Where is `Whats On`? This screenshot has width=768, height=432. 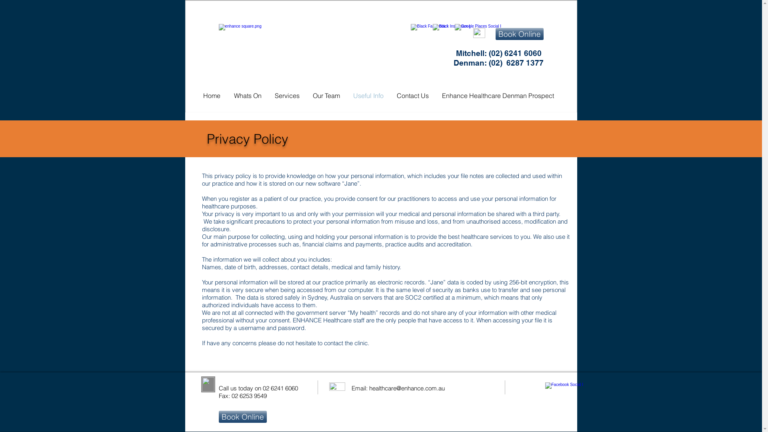 Whats On is located at coordinates (248, 96).